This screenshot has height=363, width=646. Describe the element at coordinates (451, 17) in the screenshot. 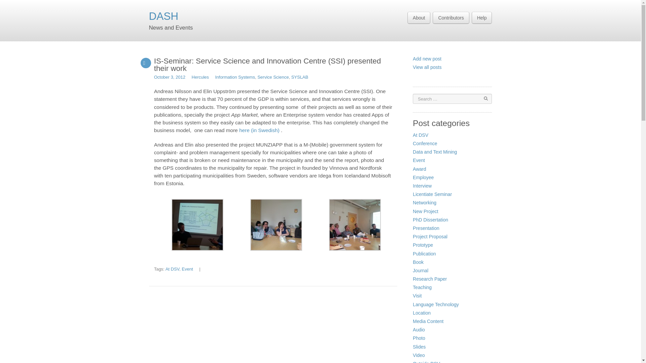

I see `Contributors` at that location.